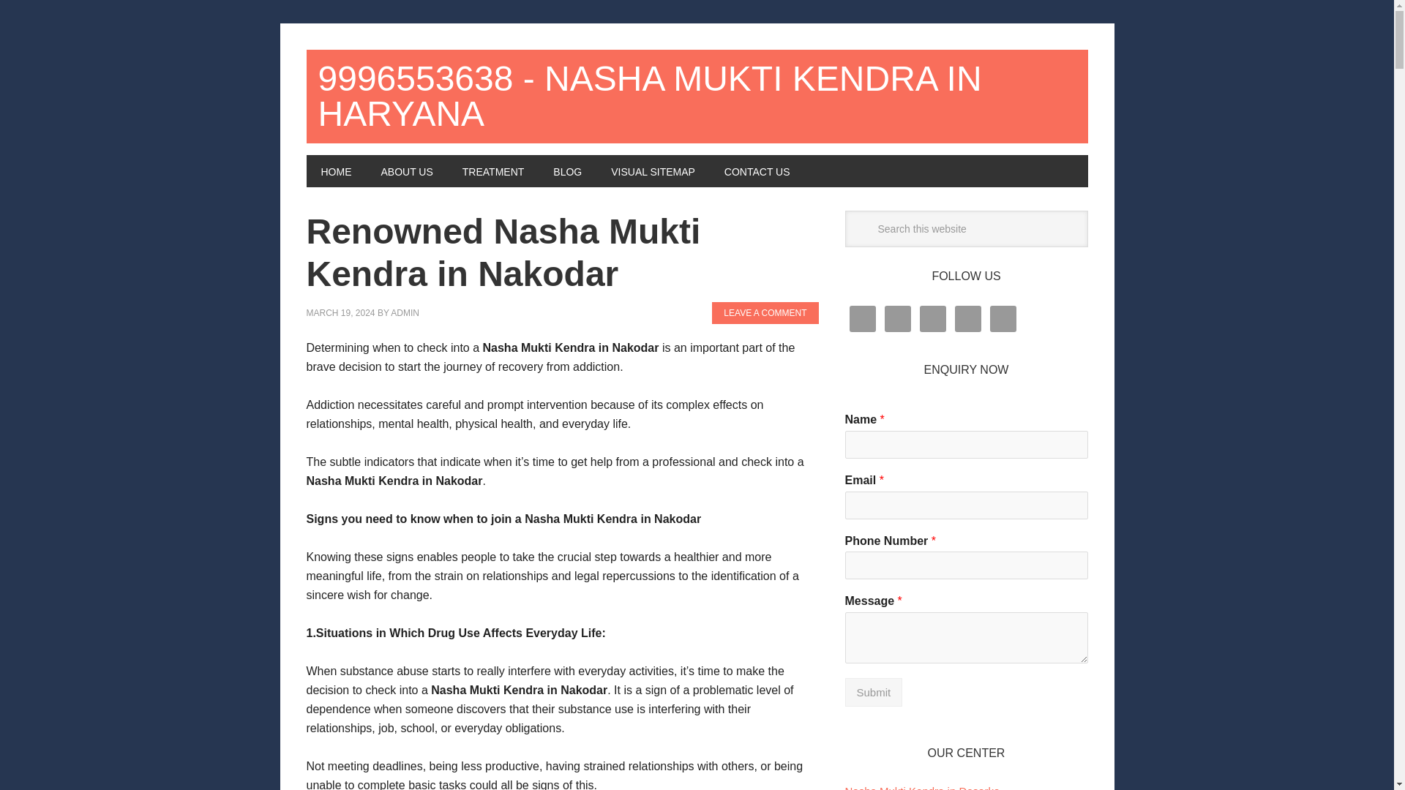  I want to click on BLOG, so click(566, 170).